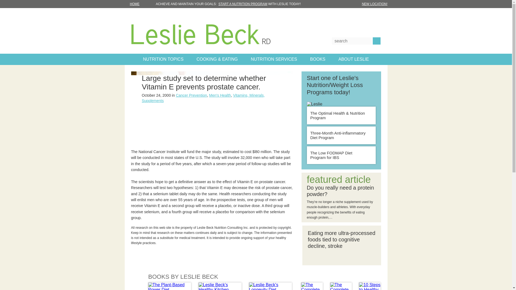 This screenshot has height=290, width=516. Describe the element at coordinates (374, 4) in the screenshot. I see `NEW LOCATION!` at that location.